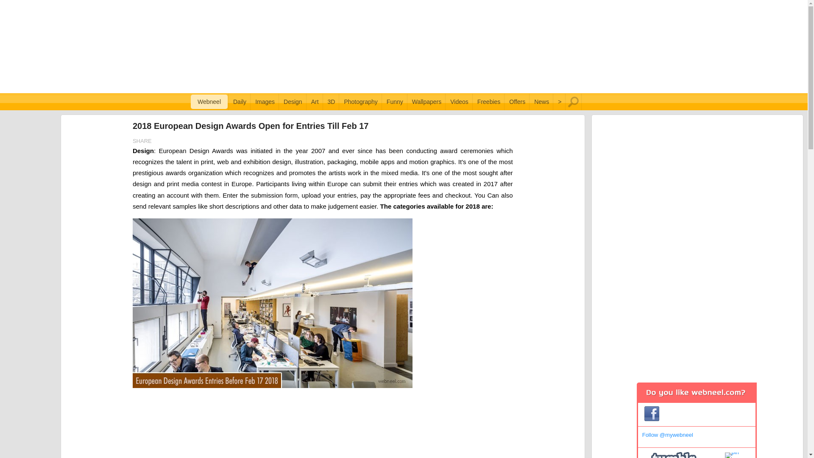  I want to click on Freebies, so click(488, 102).